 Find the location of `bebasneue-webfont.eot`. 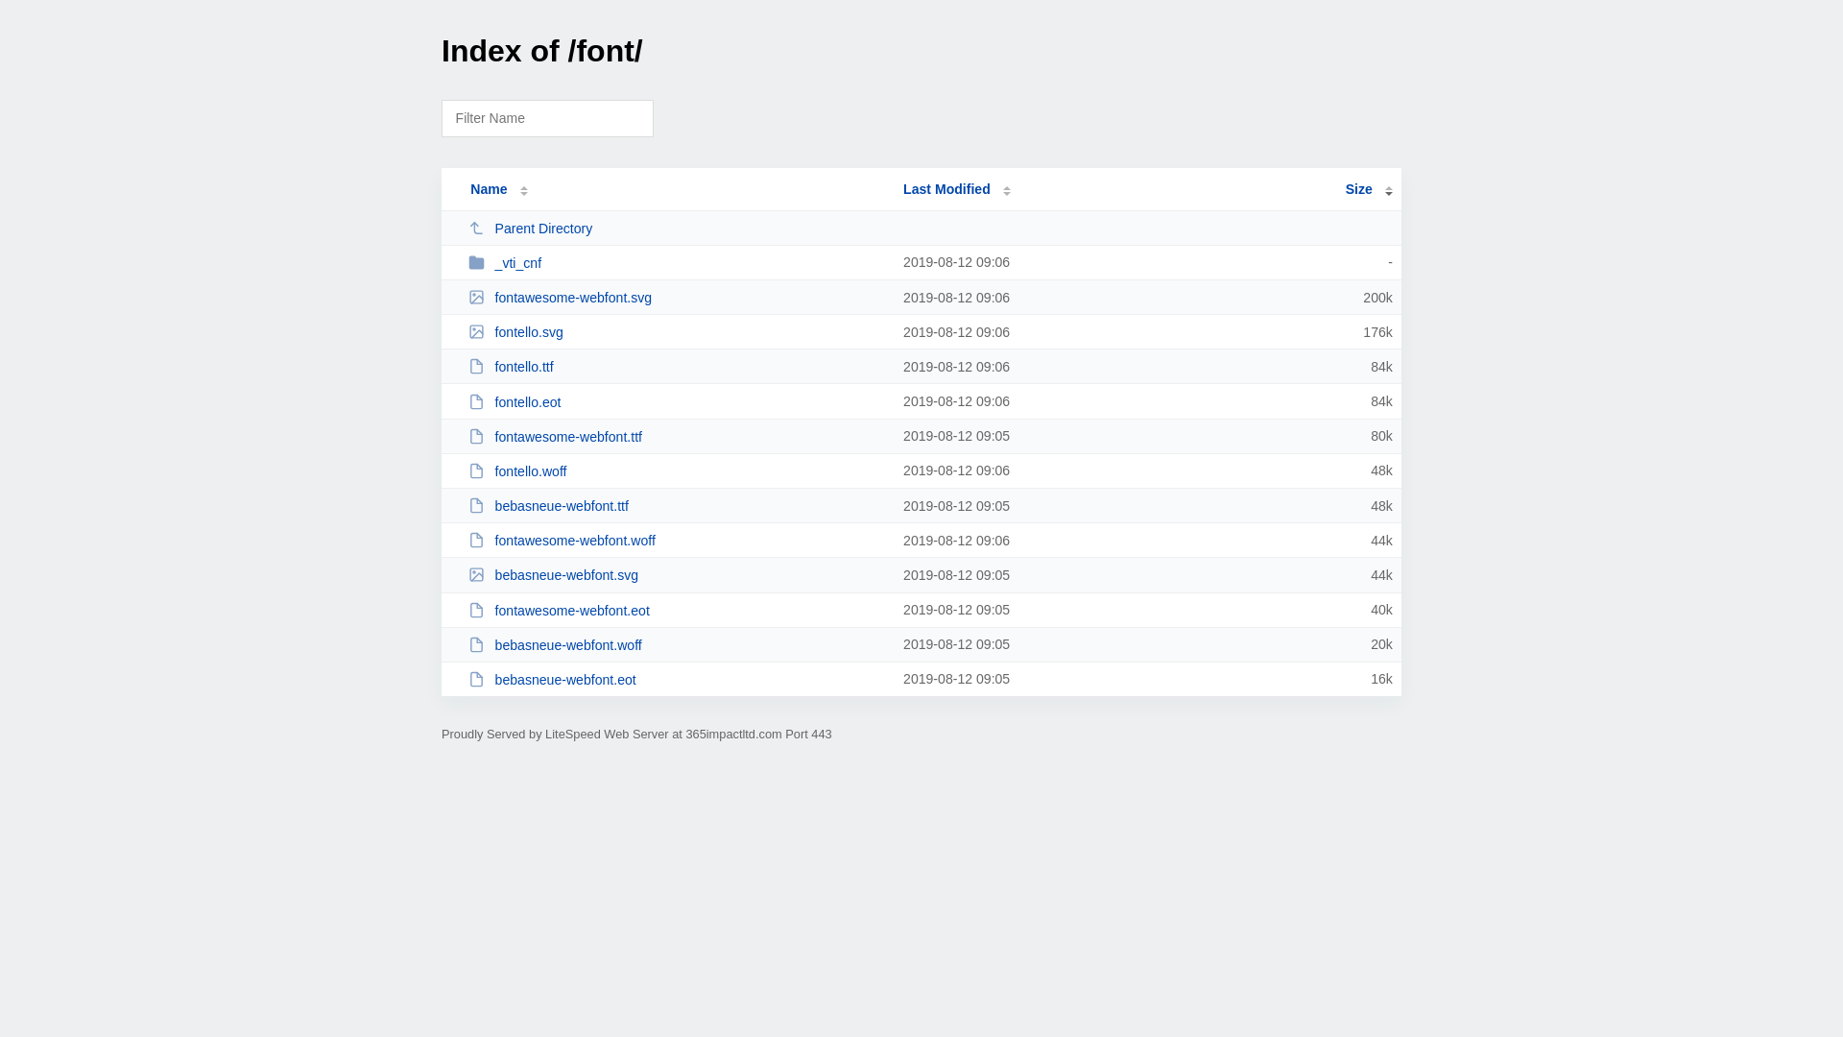

bebasneue-webfont.eot is located at coordinates (678, 680).